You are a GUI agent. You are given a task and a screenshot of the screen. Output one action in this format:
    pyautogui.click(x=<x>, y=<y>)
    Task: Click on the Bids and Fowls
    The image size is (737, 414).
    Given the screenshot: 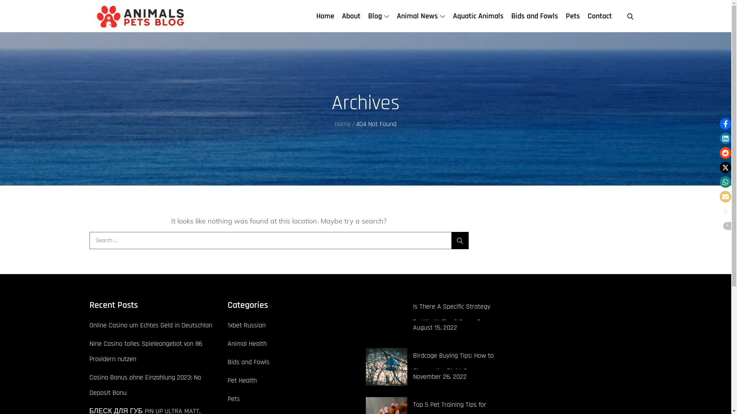 What is the action you would take?
    pyautogui.click(x=535, y=16)
    